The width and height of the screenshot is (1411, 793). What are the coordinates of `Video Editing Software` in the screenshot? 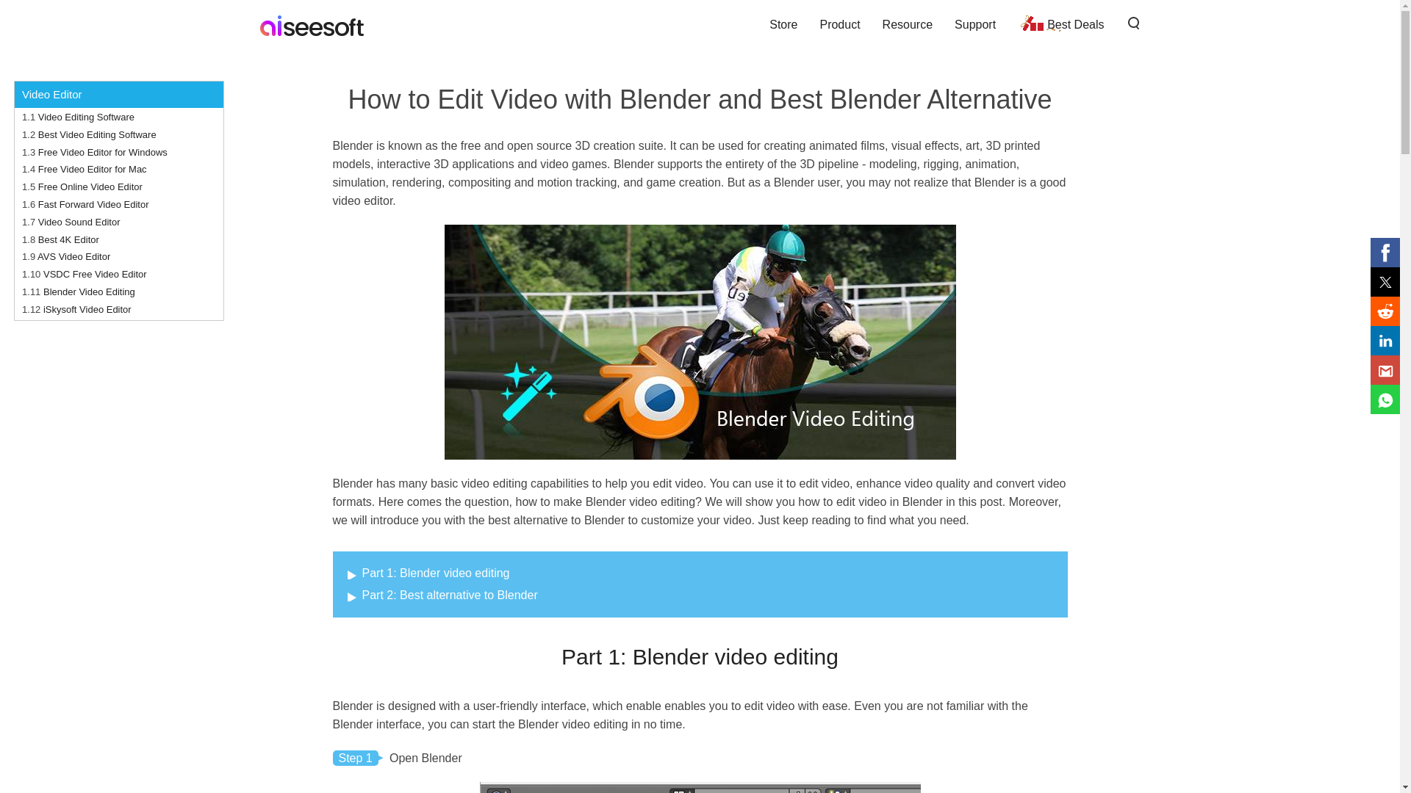 It's located at (85, 117).